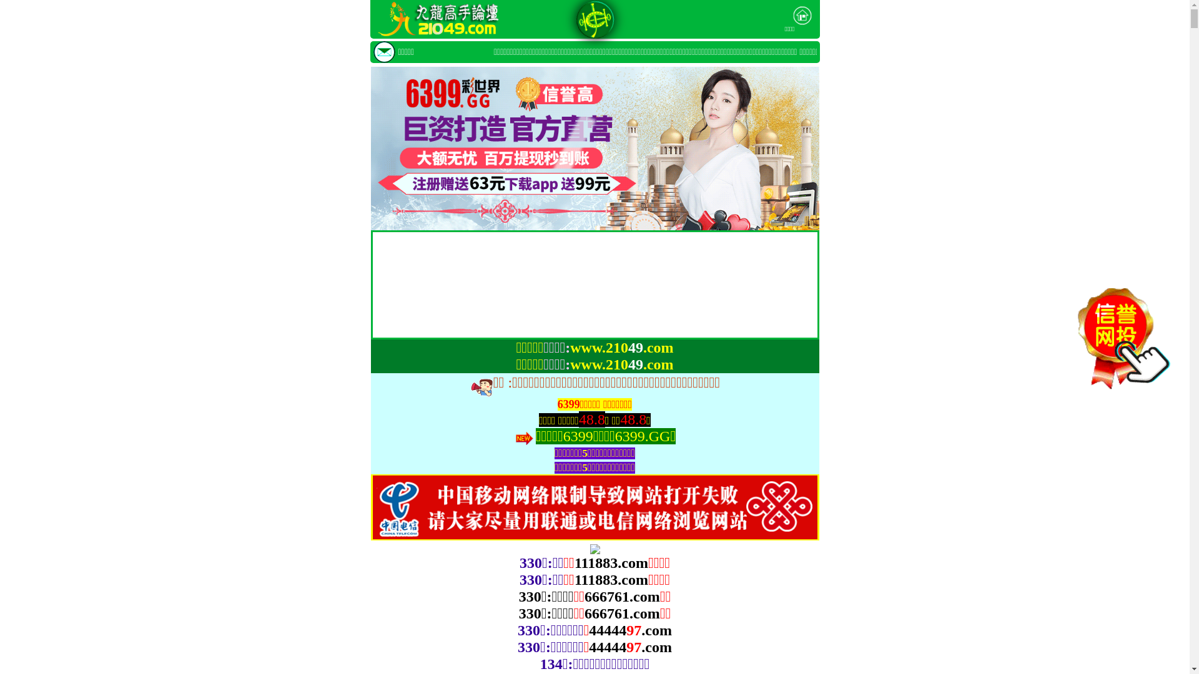 The image size is (1199, 674). Describe the element at coordinates (633, 420) in the screenshot. I see `48.8` at that location.